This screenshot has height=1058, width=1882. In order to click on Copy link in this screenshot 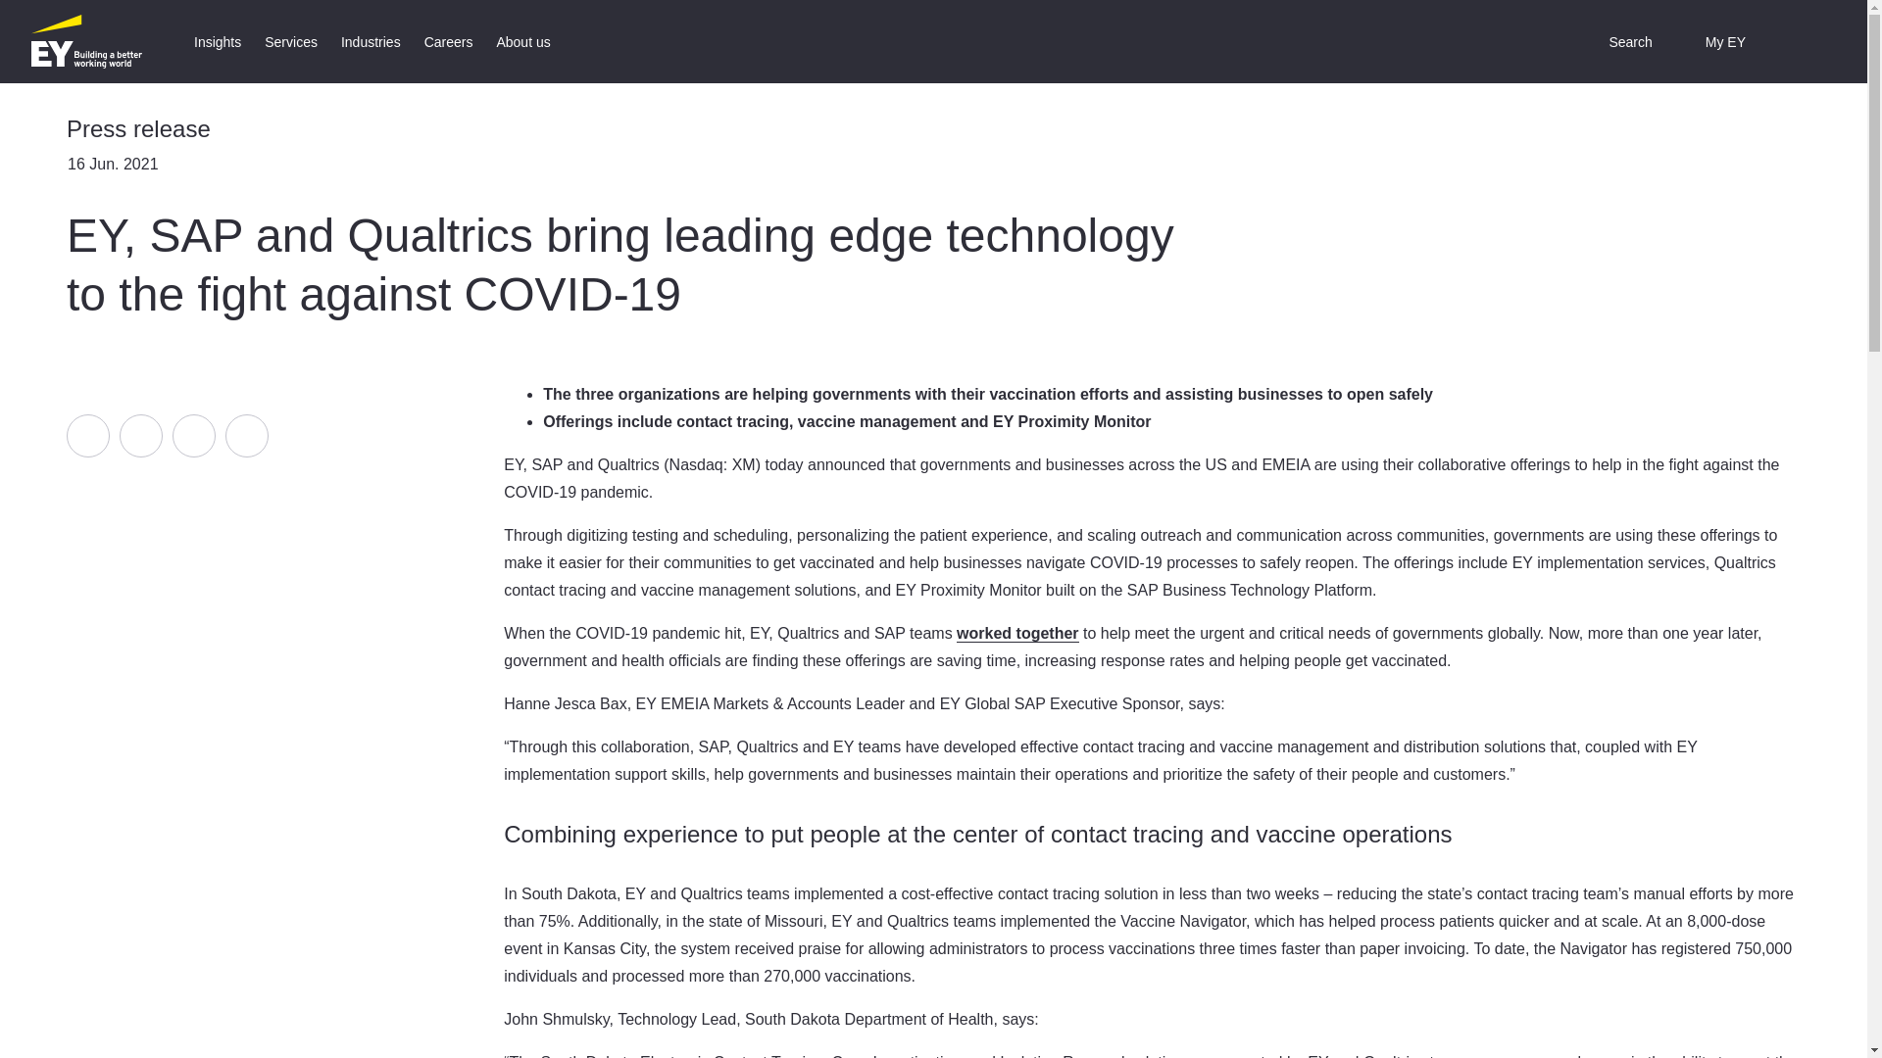, I will do `click(247, 435)`.